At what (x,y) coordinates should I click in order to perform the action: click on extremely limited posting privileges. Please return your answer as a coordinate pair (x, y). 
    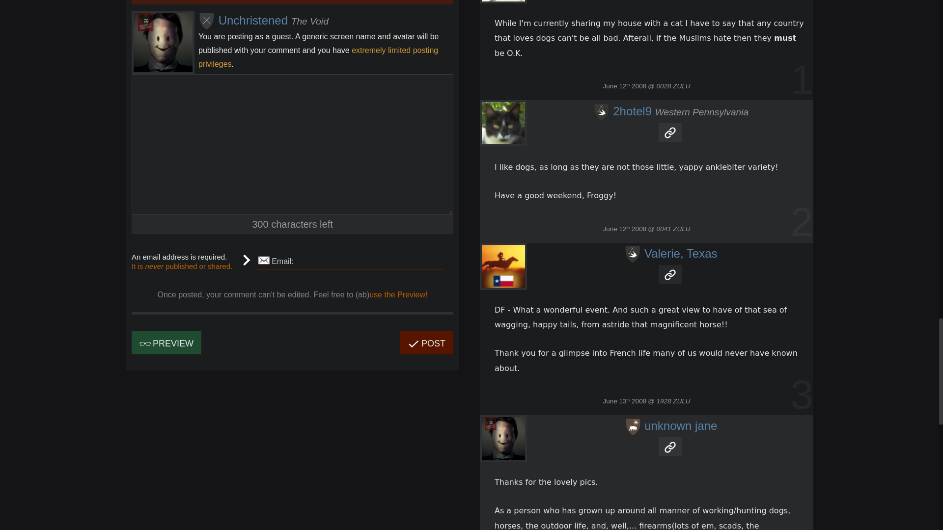
    Looking at the image, I should click on (318, 57).